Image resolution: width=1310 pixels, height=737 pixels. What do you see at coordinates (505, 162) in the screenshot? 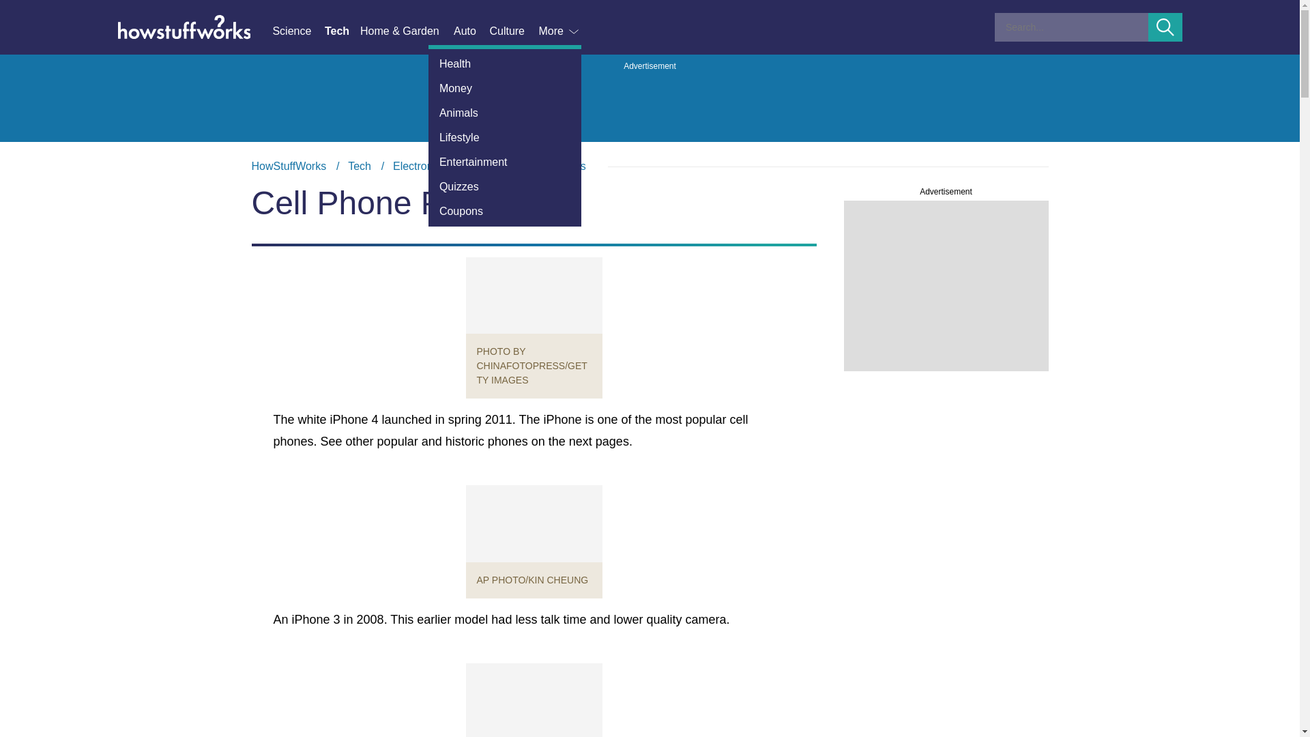
I see `Entertainment` at bounding box center [505, 162].